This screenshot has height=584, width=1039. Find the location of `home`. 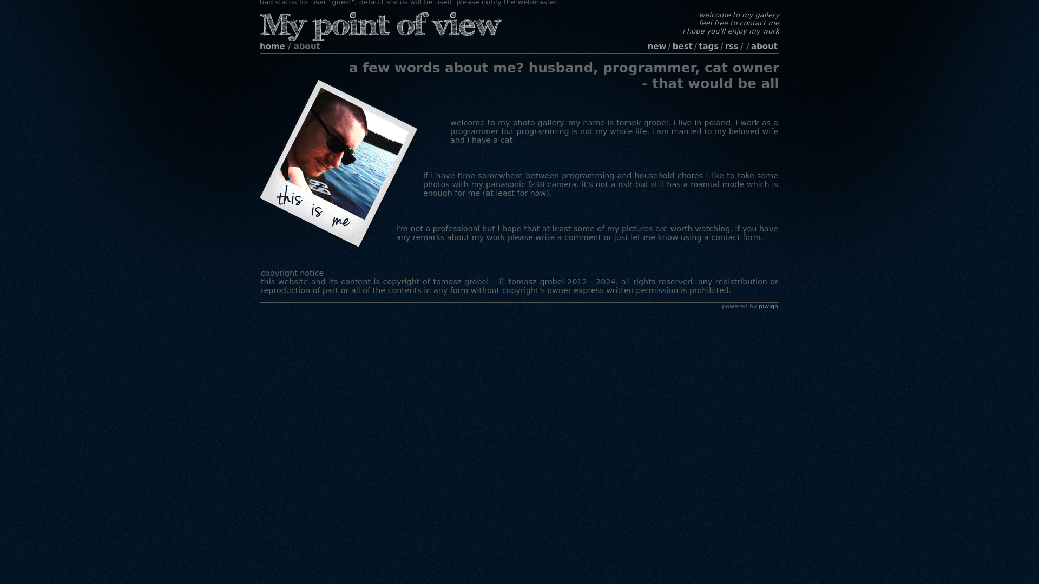

home is located at coordinates (272, 47).